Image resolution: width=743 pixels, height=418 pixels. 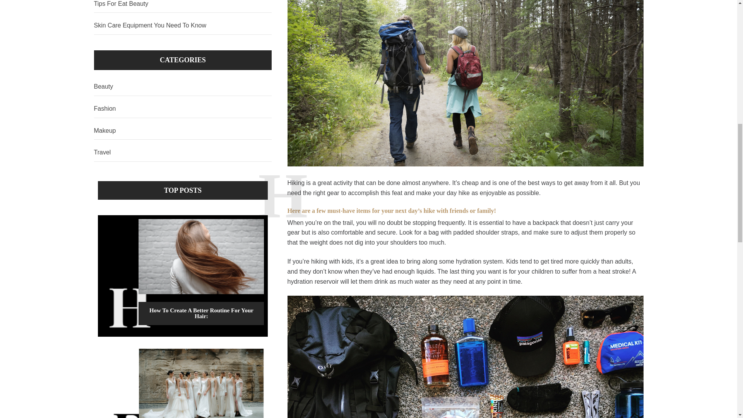 What do you see at coordinates (183, 6) in the screenshot?
I see `Tips For Eat Beauty` at bounding box center [183, 6].